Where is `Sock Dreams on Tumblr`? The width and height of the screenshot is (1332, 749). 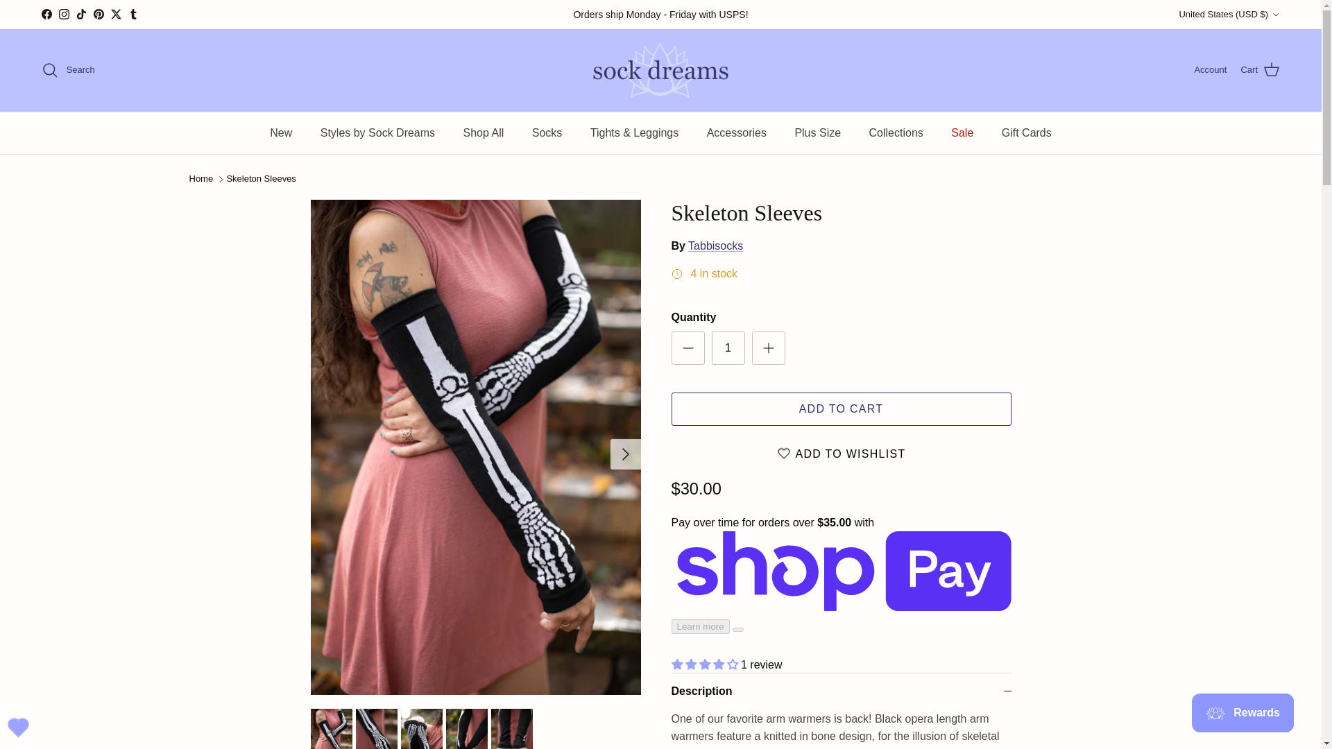
Sock Dreams on Tumblr is located at coordinates (133, 14).